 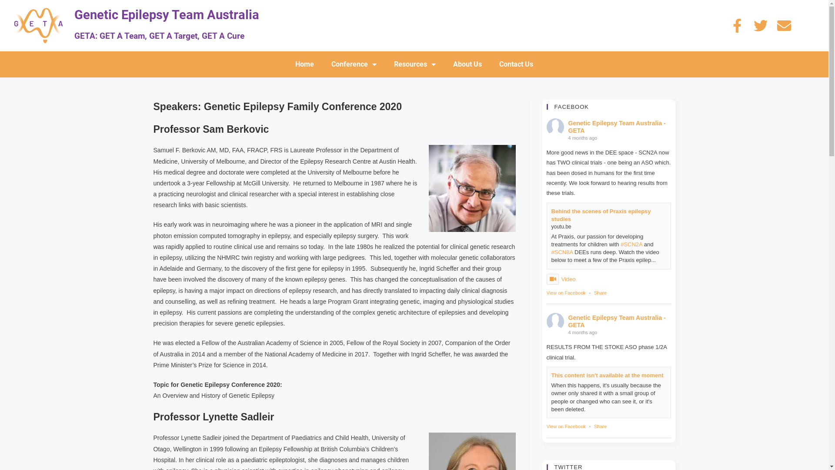 What do you see at coordinates (566, 293) in the screenshot?
I see `View on Facebook` at bounding box center [566, 293].